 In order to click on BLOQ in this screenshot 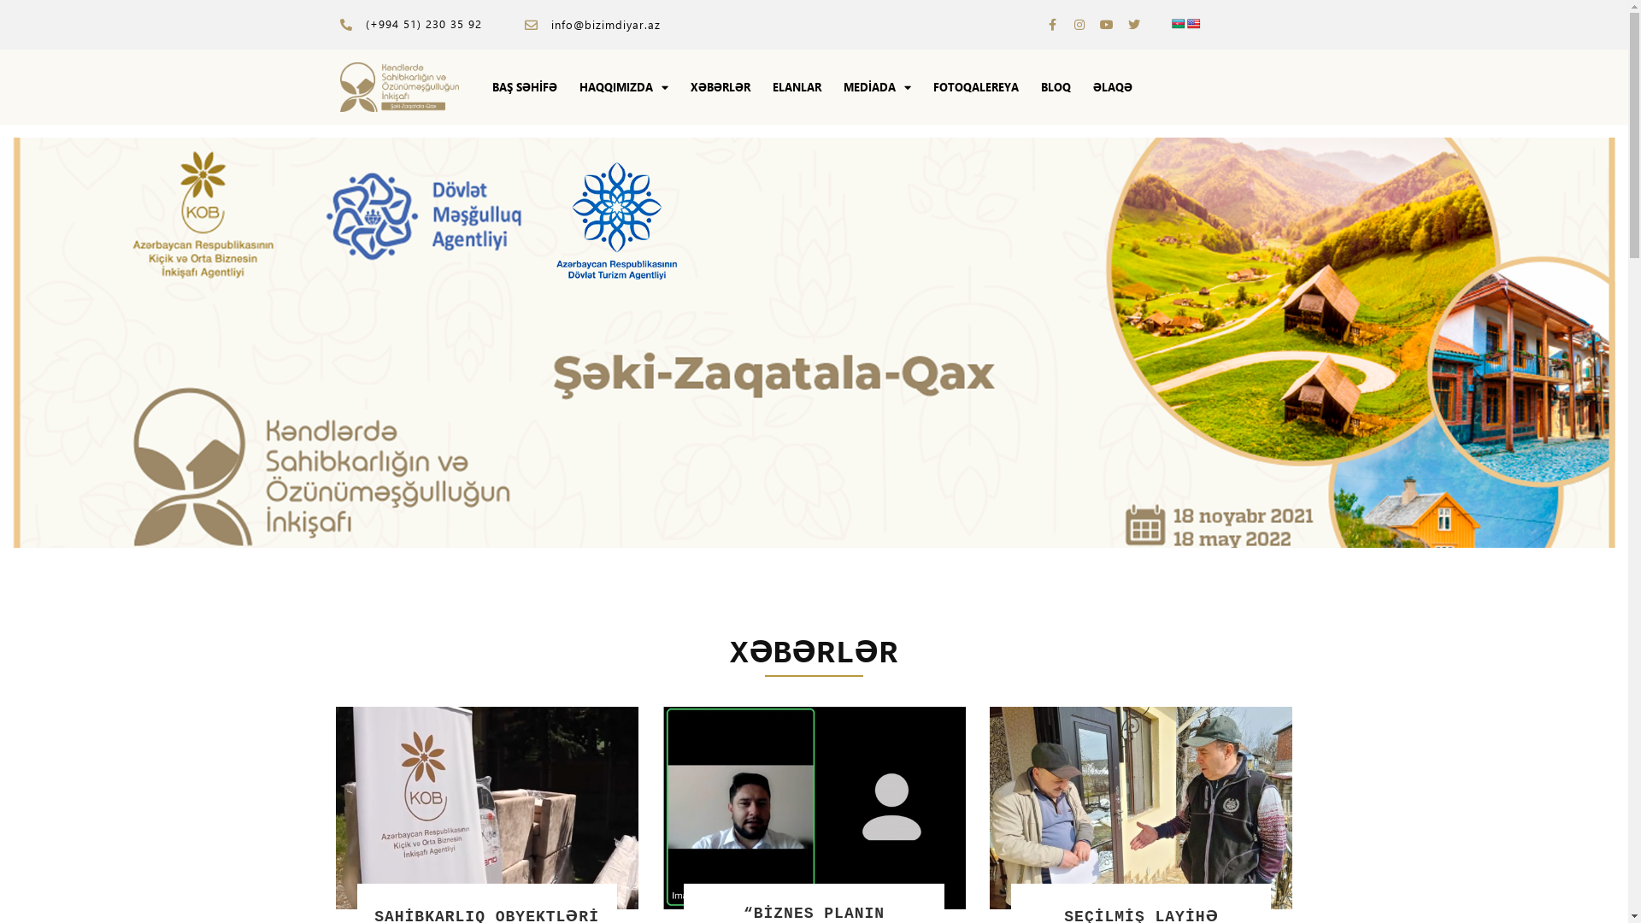, I will do `click(1056, 87)`.